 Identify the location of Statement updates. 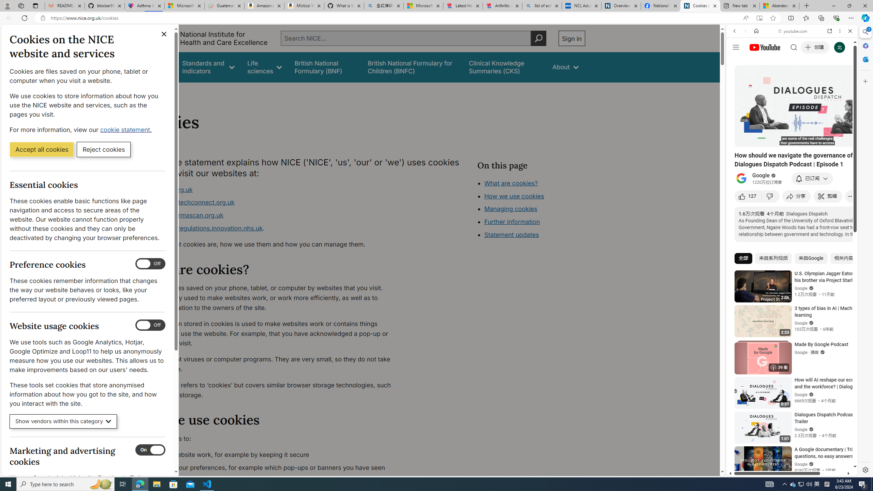
(512, 235).